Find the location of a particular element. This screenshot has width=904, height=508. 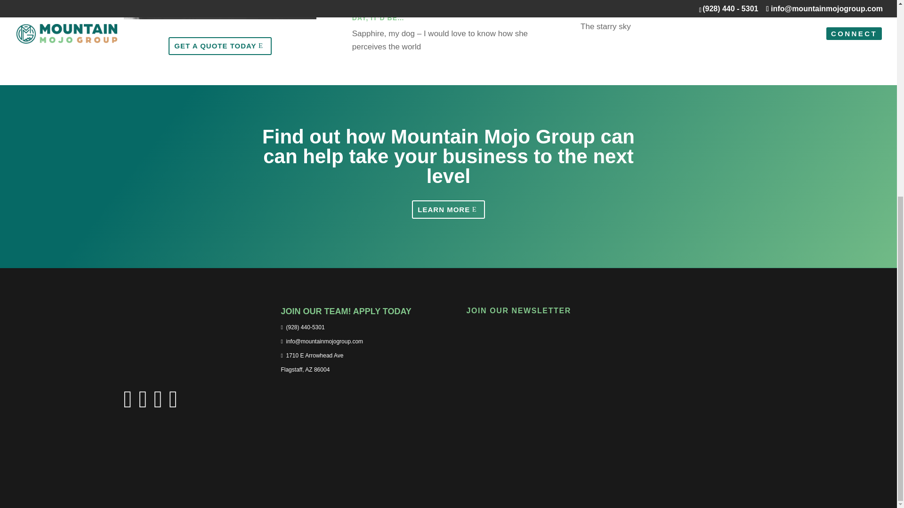

GET A QUOTE TODAY is located at coordinates (220, 46).